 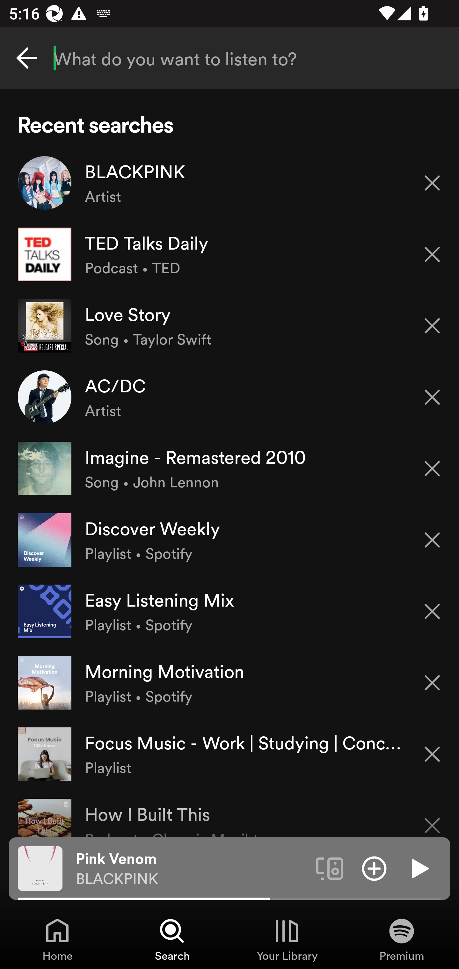 What do you see at coordinates (229, 611) in the screenshot?
I see `Easy Listening Mix Playlist • Spotify Remove` at bounding box center [229, 611].